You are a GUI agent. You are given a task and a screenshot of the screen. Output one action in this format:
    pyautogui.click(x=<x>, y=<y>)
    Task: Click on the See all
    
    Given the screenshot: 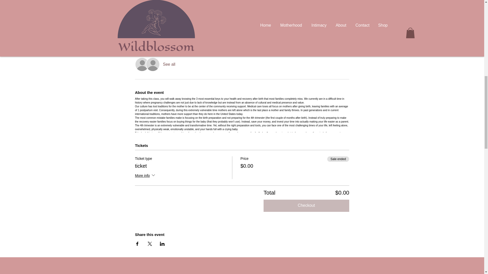 What is the action you would take?
    pyautogui.click(x=169, y=64)
    